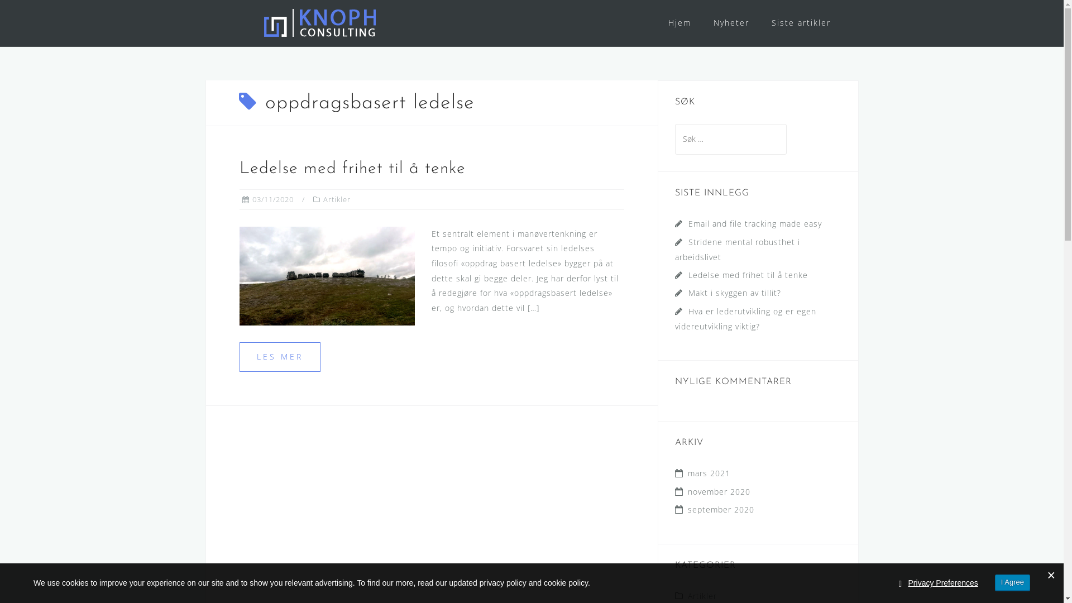 The height and width of the screenshot is (603, 1072). I want to click on Hva er lederutvikling og er egen videreutvikling viktig?, so click(745, 319).